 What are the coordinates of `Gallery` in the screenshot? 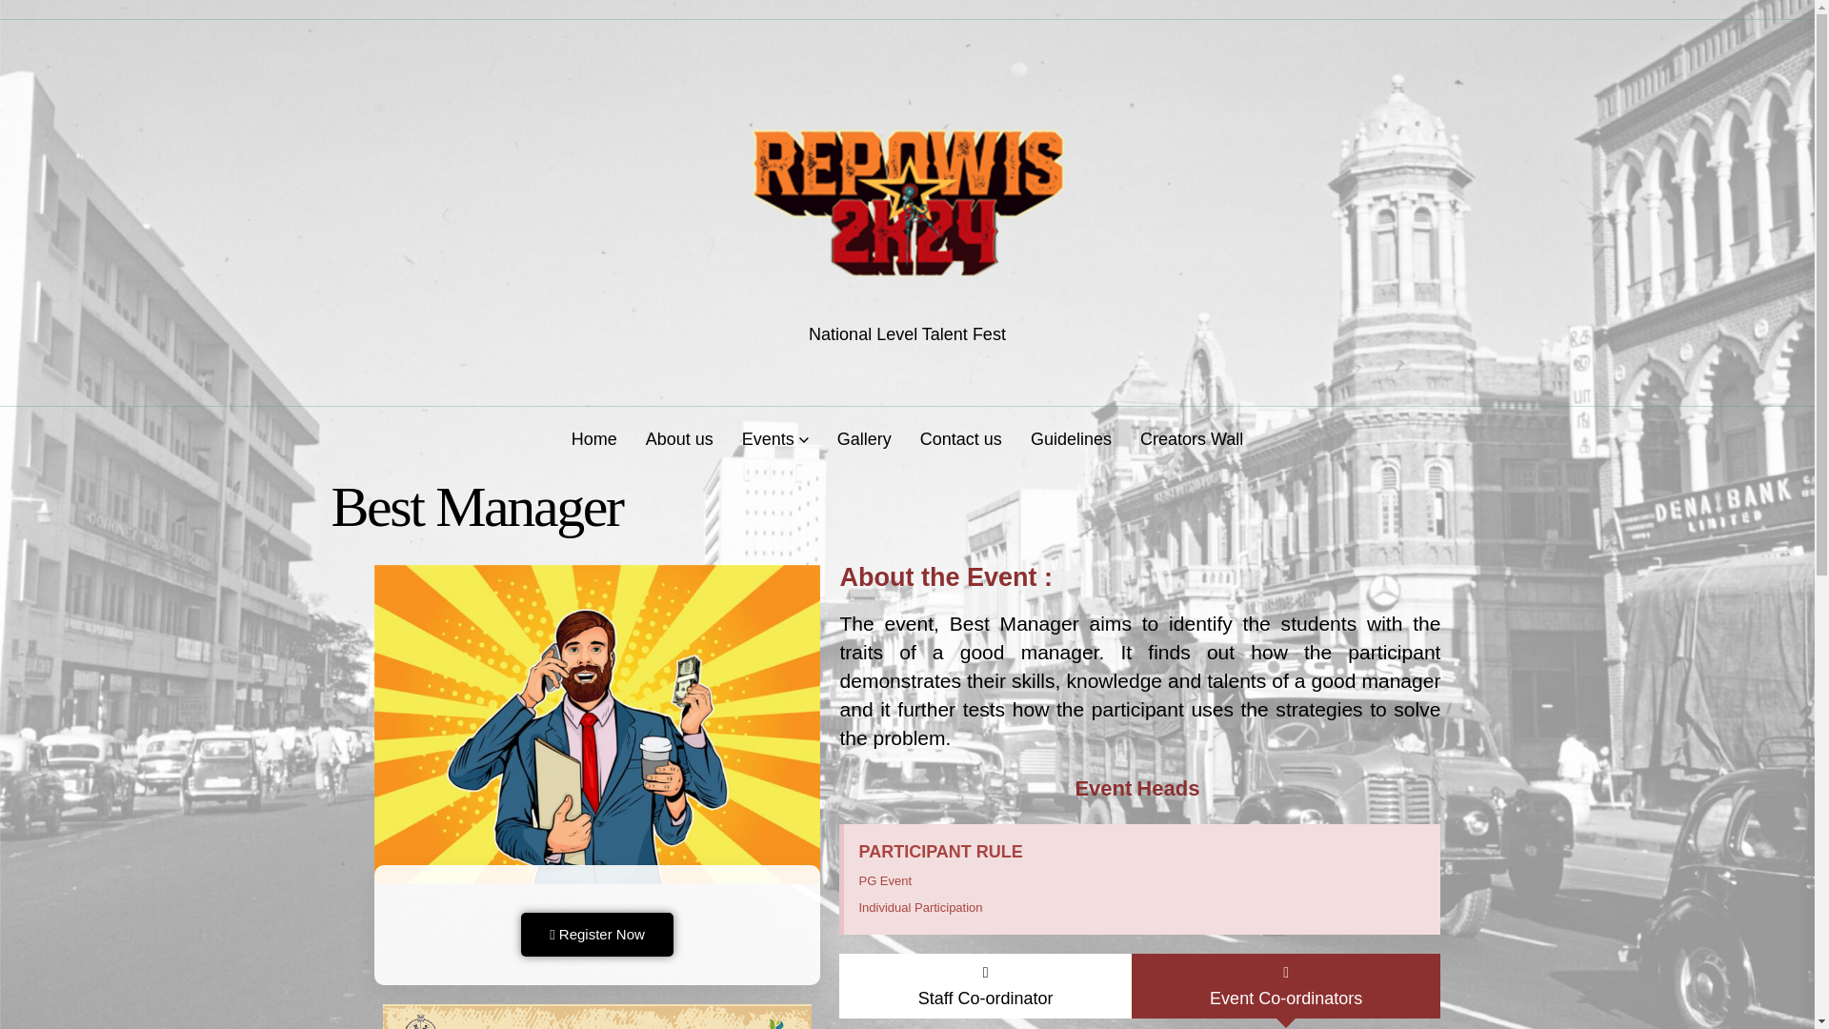 It's located at (864, 438).